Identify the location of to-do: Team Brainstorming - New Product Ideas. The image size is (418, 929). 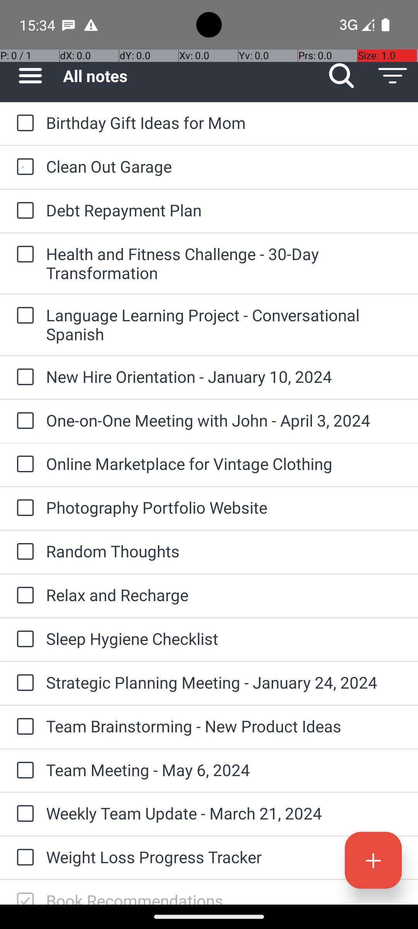
(23, 727).